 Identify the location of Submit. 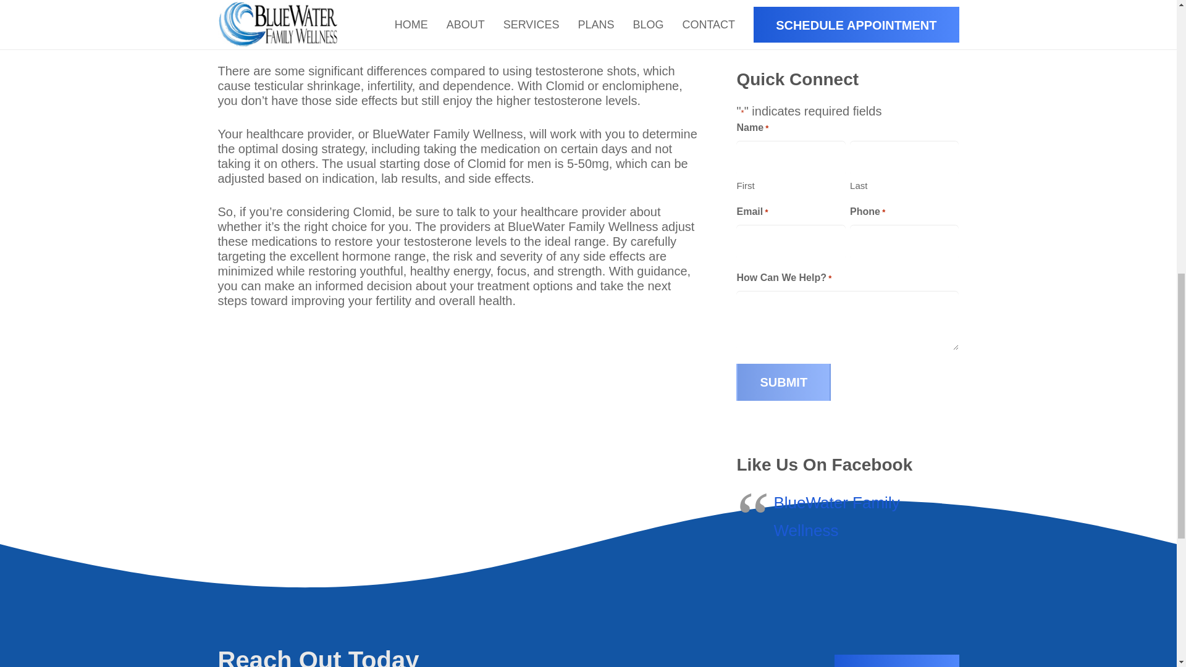
(783, 382).